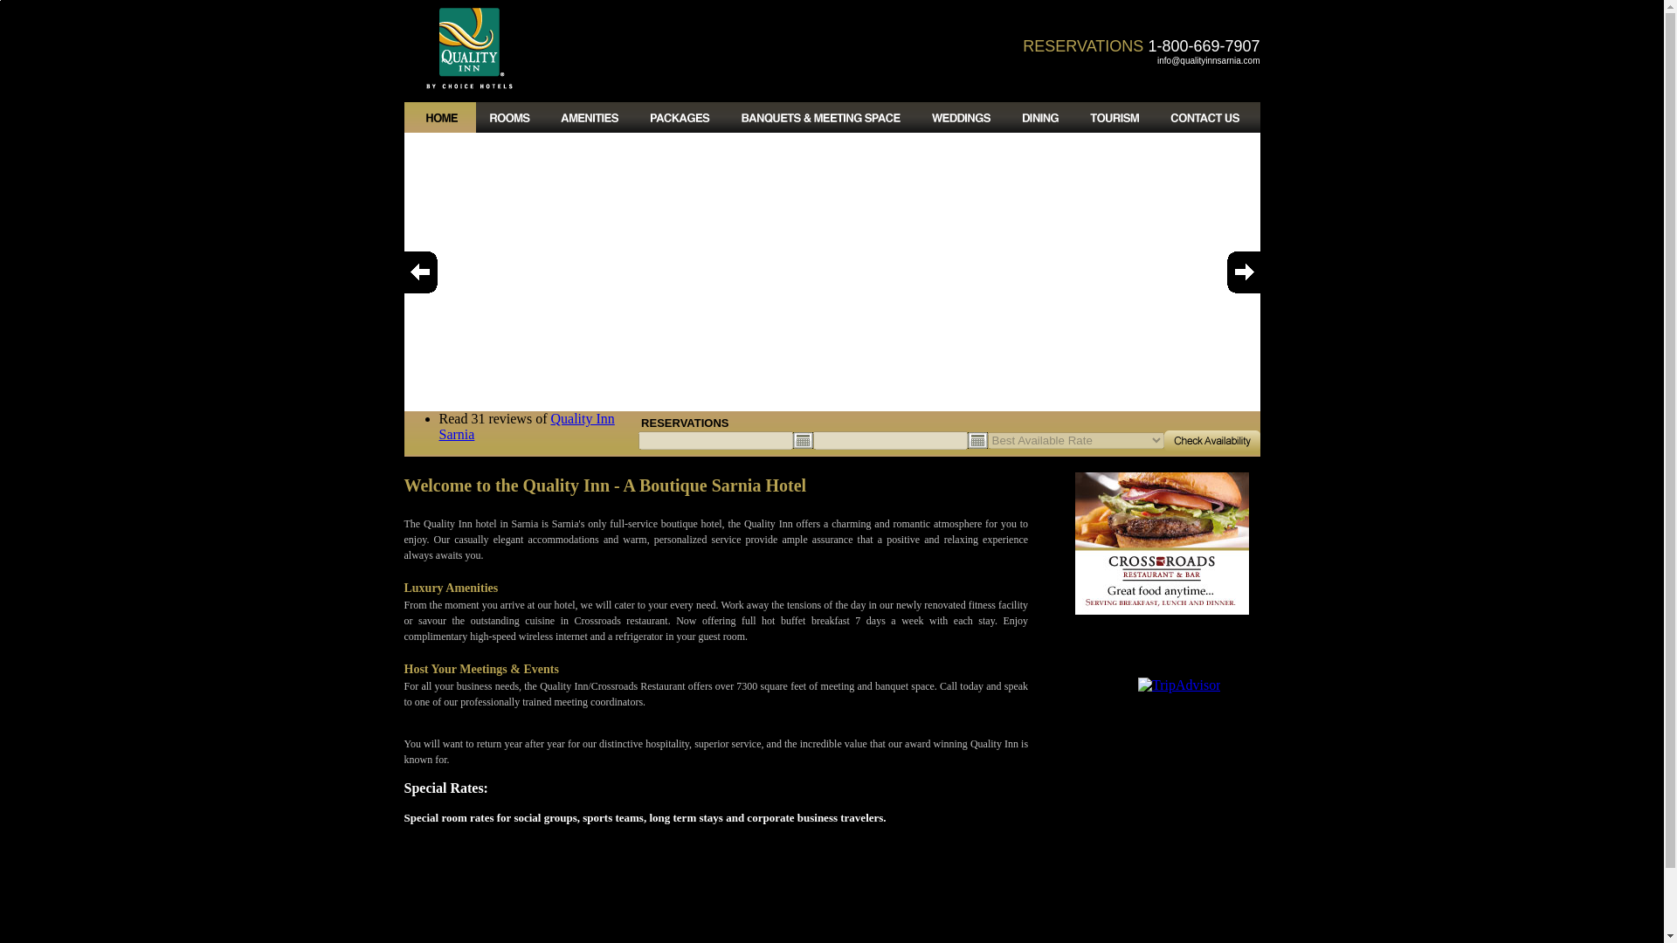 This screenshot has height=943, width=1677. What do you see at coordinates (1162, 609) in the screenshot?
I see `Visit Crossroads Sarnia` at bounding box center [1162, 609].